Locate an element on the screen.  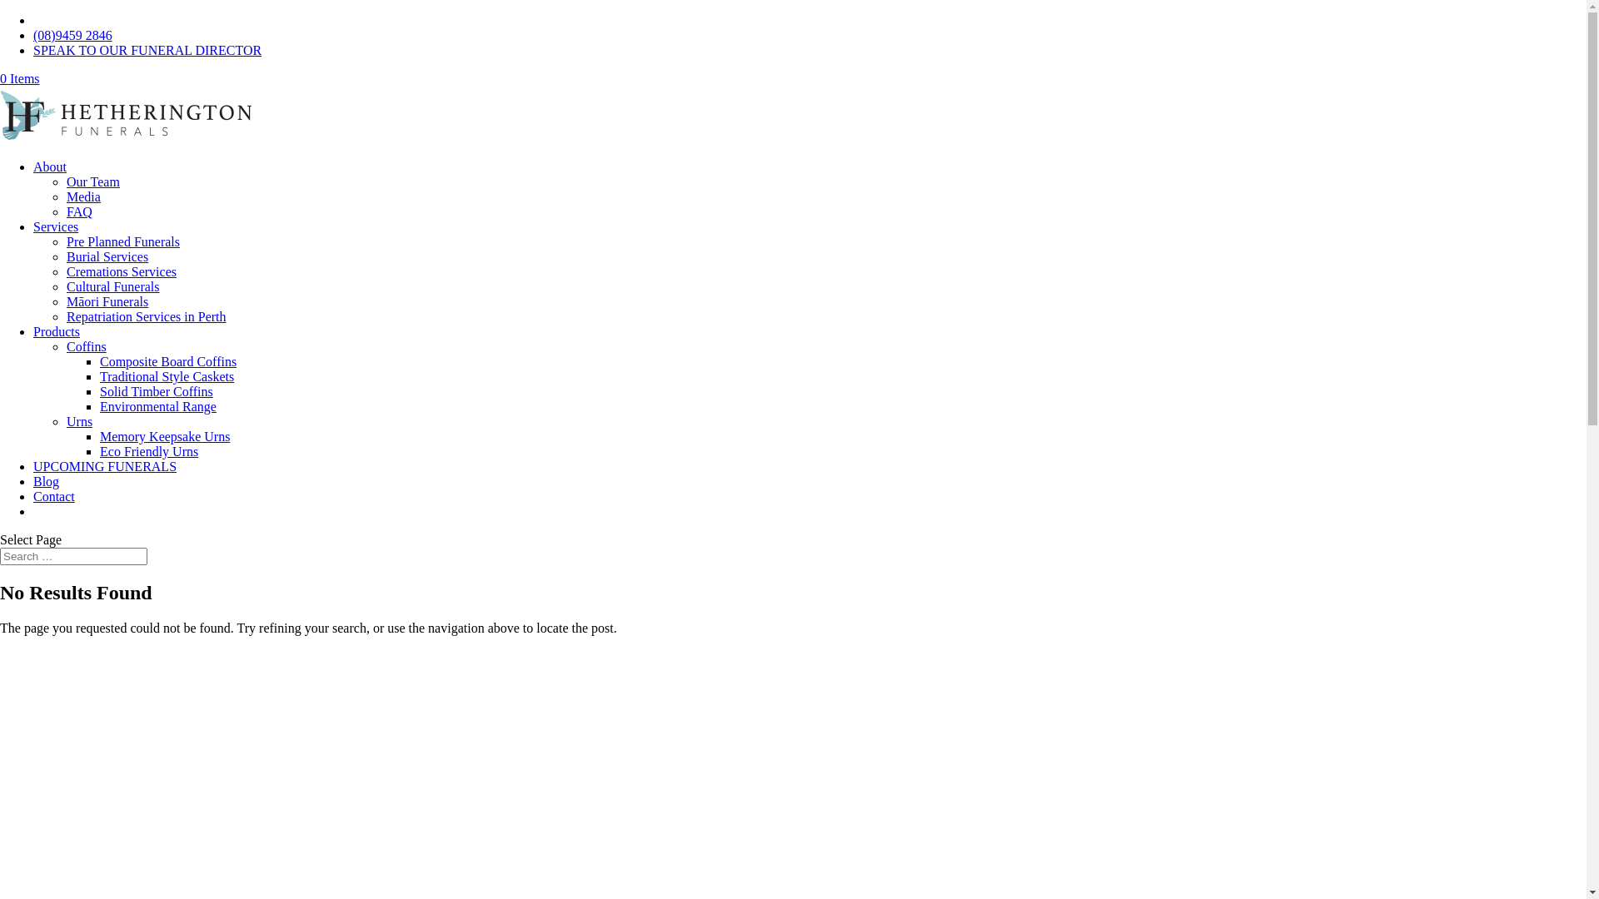
Our Team is located at coordinates (93, 181).